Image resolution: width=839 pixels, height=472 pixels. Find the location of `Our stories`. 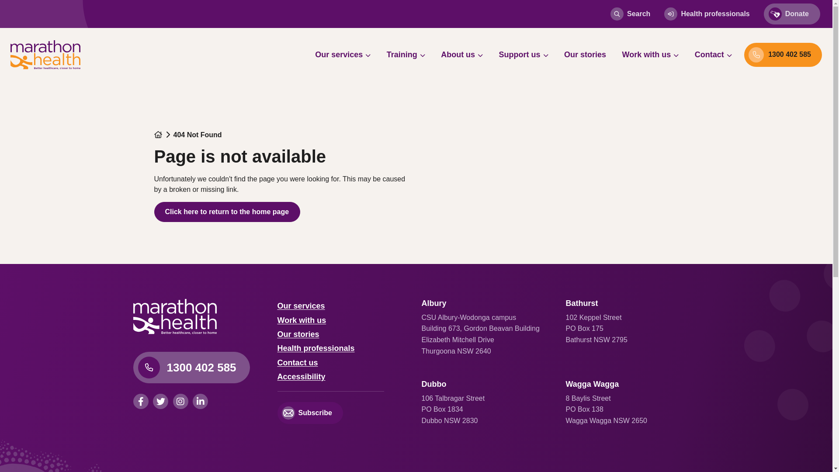

Our stories is located at coordinates (298, 334).